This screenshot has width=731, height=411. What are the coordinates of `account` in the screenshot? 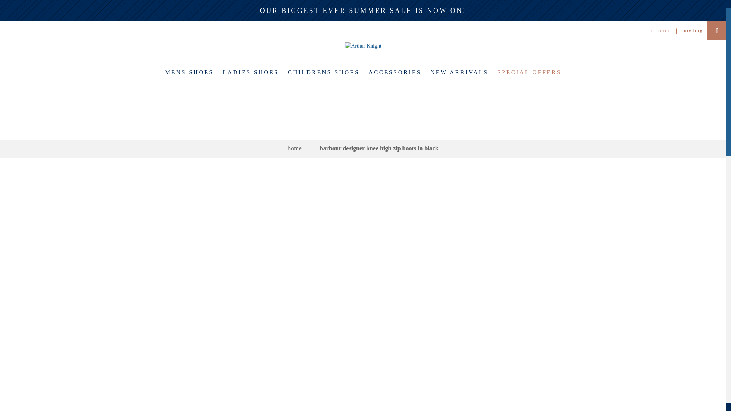 It's located at (660, 30).